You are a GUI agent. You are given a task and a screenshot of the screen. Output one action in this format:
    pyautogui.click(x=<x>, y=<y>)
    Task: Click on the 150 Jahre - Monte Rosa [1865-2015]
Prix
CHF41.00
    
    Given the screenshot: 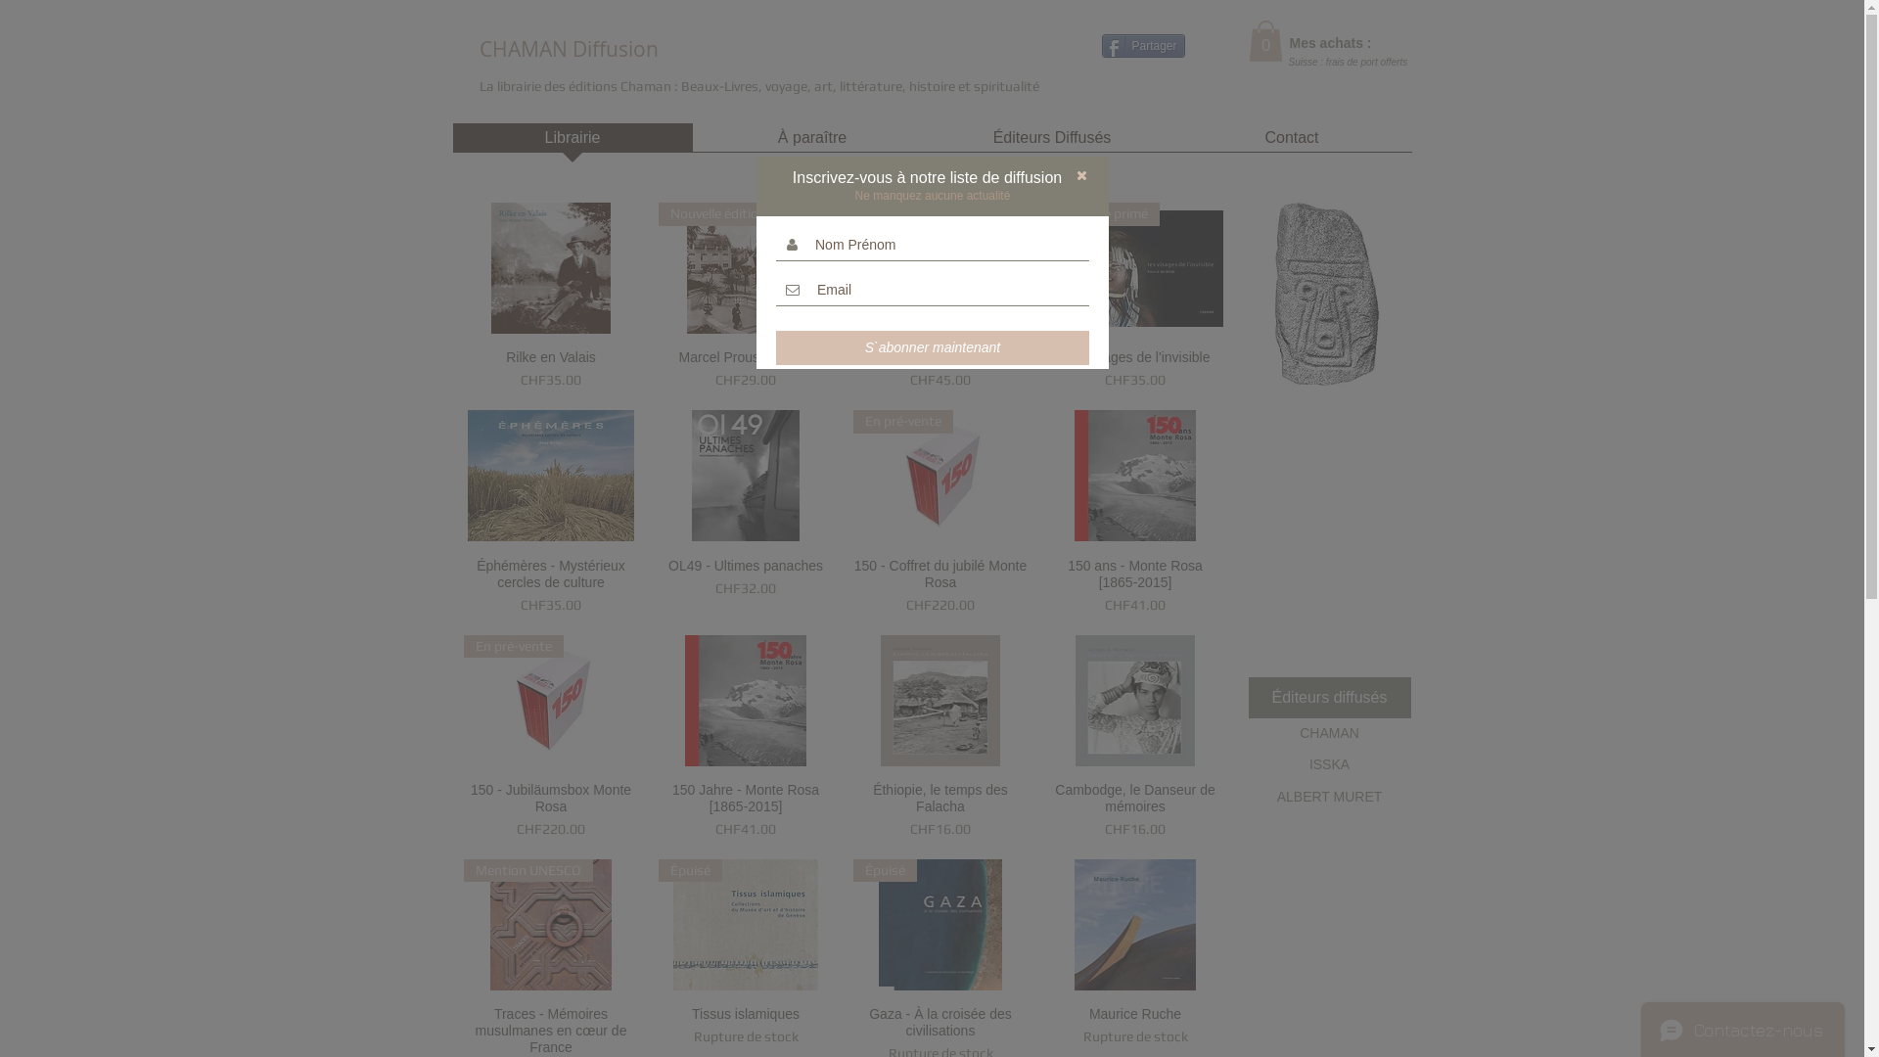 What is the action you would take?
    pyautogui.click(x=746, y=810)
    